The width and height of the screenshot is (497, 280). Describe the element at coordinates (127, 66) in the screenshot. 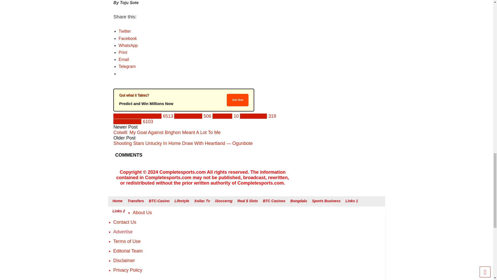

I see `Click to share on Telegram` at that location.